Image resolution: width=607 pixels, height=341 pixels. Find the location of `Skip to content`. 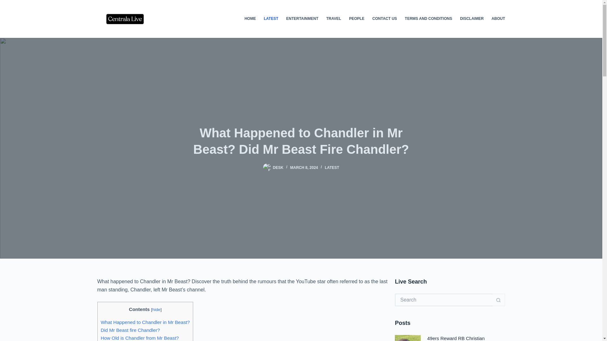

Skip to content is located at coordinates (6, 3).